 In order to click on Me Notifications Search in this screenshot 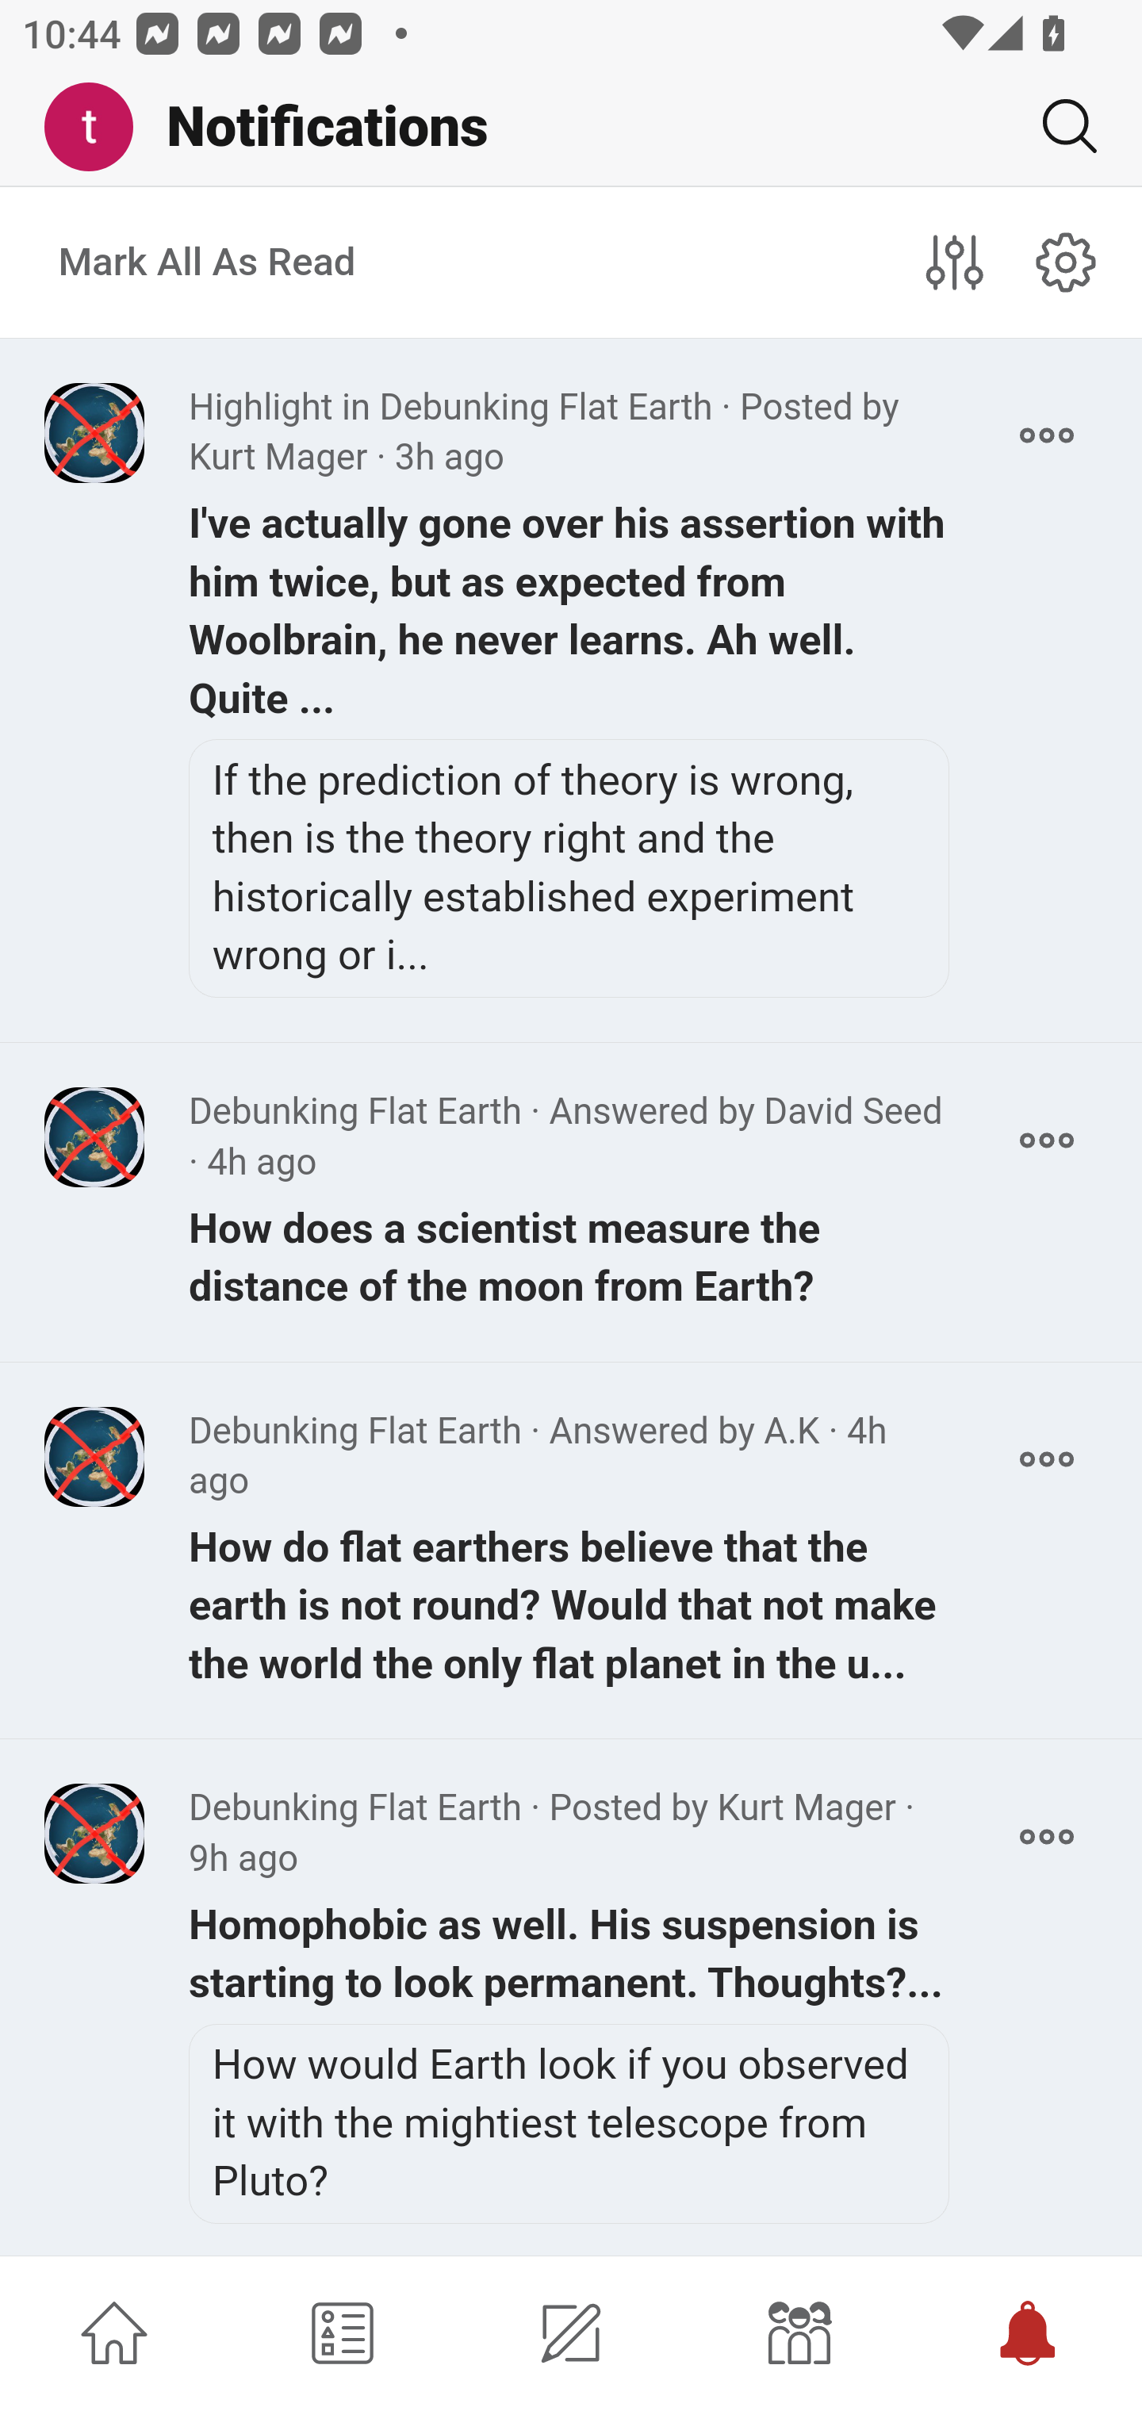, I will do `click(571, 128)`.